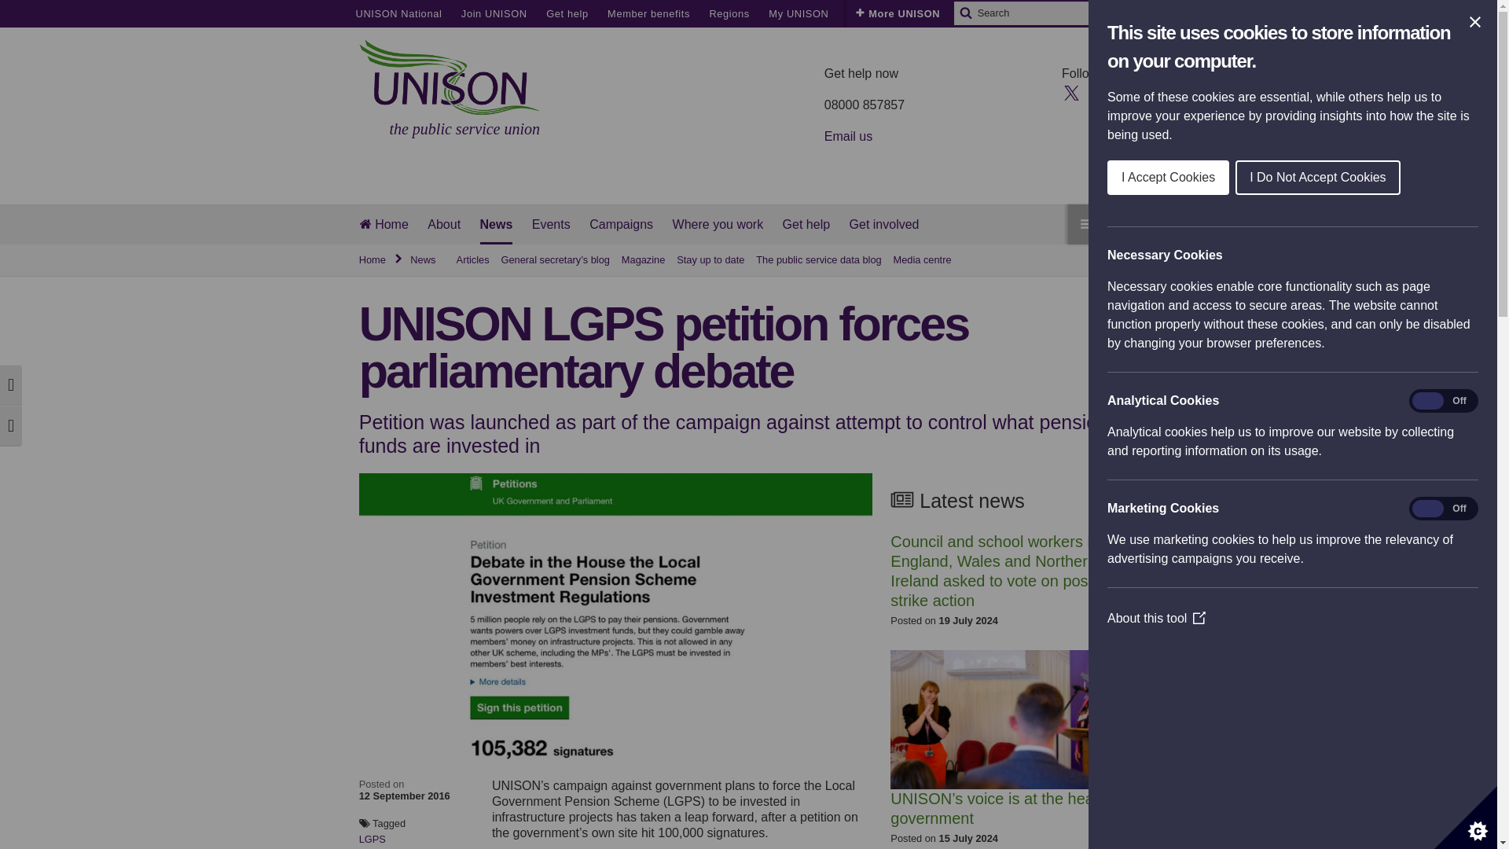 Image resolution: width=1509 pixels, height=849 pixels. What do you see at coordinates (494, 13) in the screenshot?
I see `Join UNISON` at bounding box center [494, 13].